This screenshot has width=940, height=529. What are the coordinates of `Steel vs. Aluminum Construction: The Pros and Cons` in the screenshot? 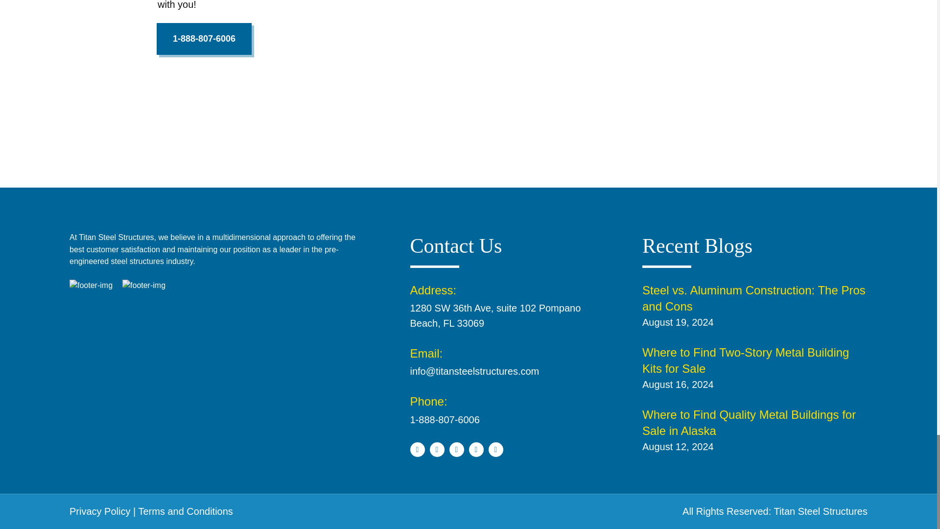 It's located at (754, 298).